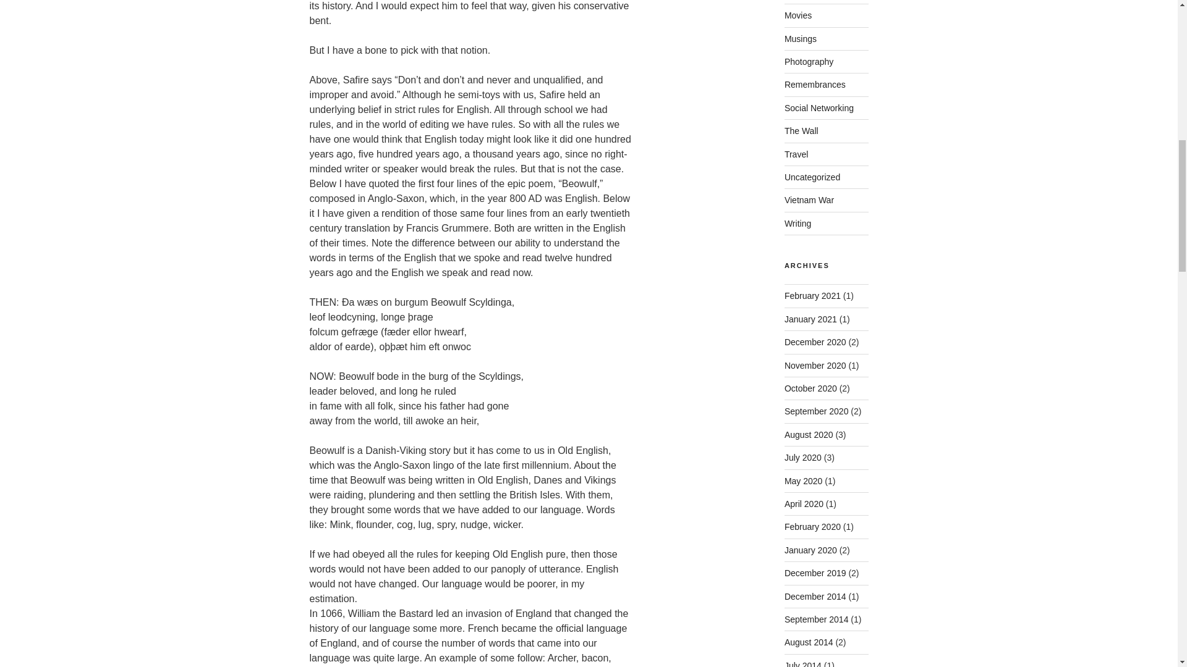 This screenshot has width=1187, height=667. Describe the element at coordinates (798, 224) in the screenshot. I see `Writing` at that location.